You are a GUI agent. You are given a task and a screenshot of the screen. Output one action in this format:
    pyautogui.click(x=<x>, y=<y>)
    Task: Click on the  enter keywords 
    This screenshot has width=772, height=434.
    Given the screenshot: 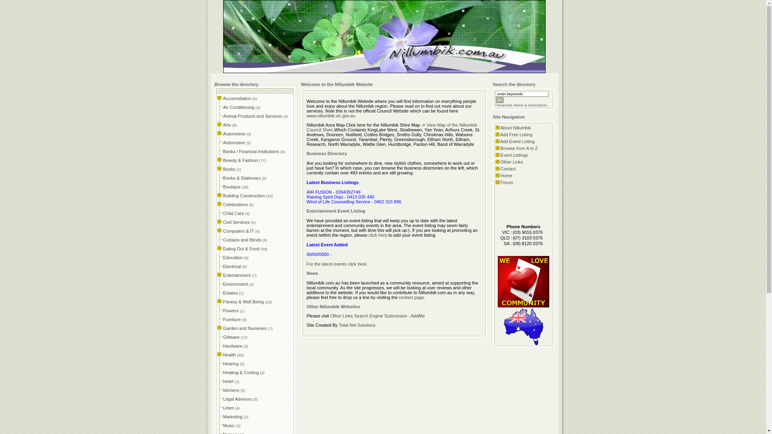 What is the action you would take?
    pyautogui.click(x=522, y=94)
    